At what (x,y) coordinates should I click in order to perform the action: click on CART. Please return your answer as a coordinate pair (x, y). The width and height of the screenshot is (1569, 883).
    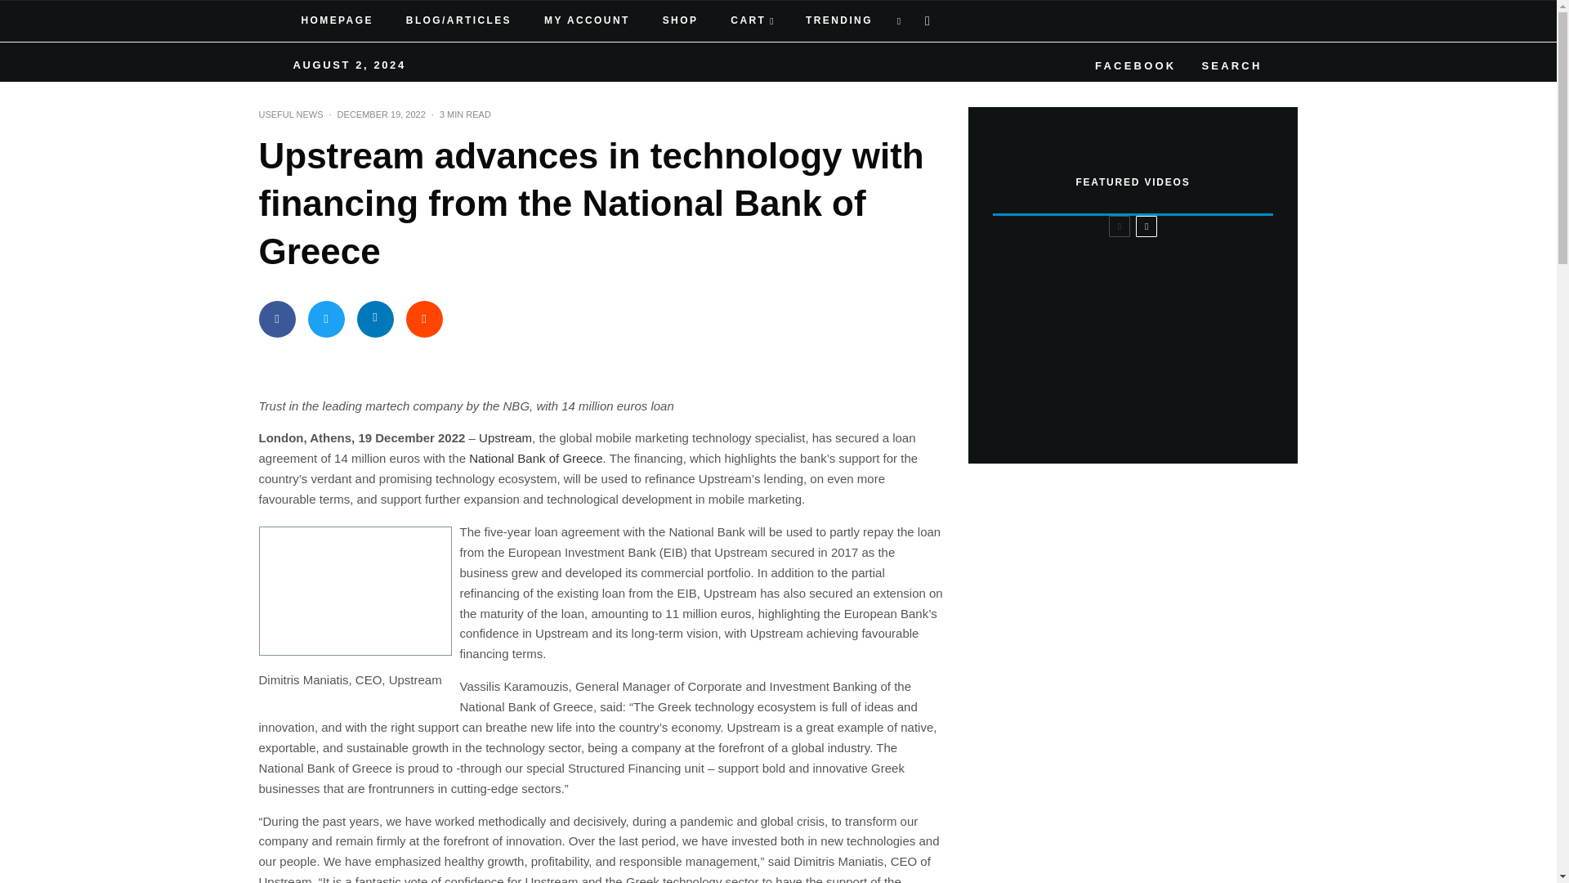
    Looking at the image, I should click on (753, 21).